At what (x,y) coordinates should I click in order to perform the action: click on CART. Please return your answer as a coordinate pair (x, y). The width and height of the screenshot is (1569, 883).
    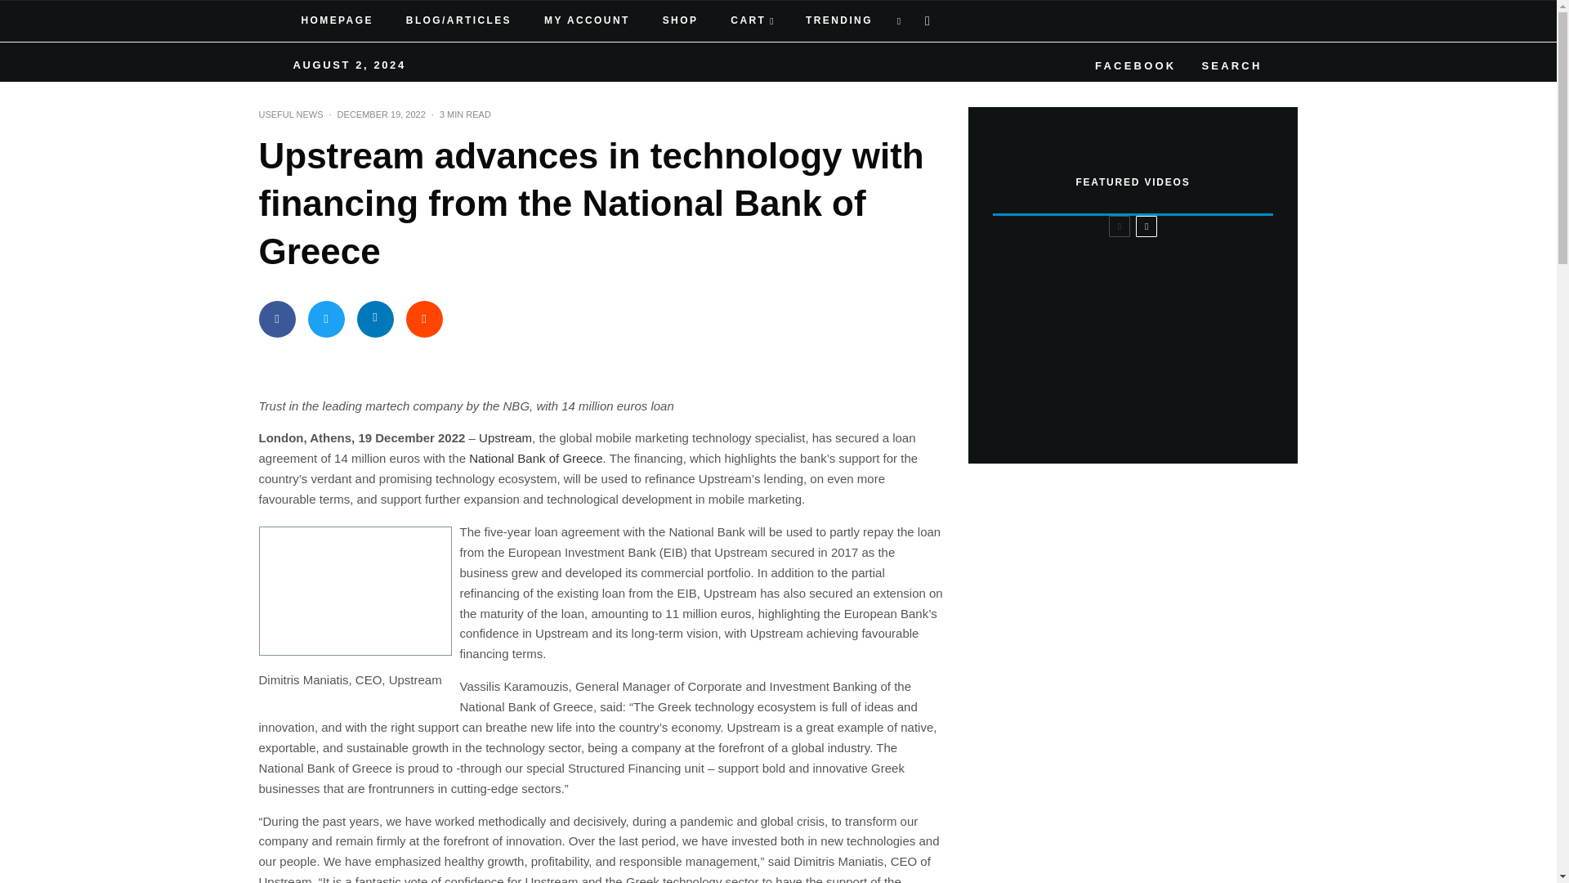
    Looking at the image, I should click on (753, 21).